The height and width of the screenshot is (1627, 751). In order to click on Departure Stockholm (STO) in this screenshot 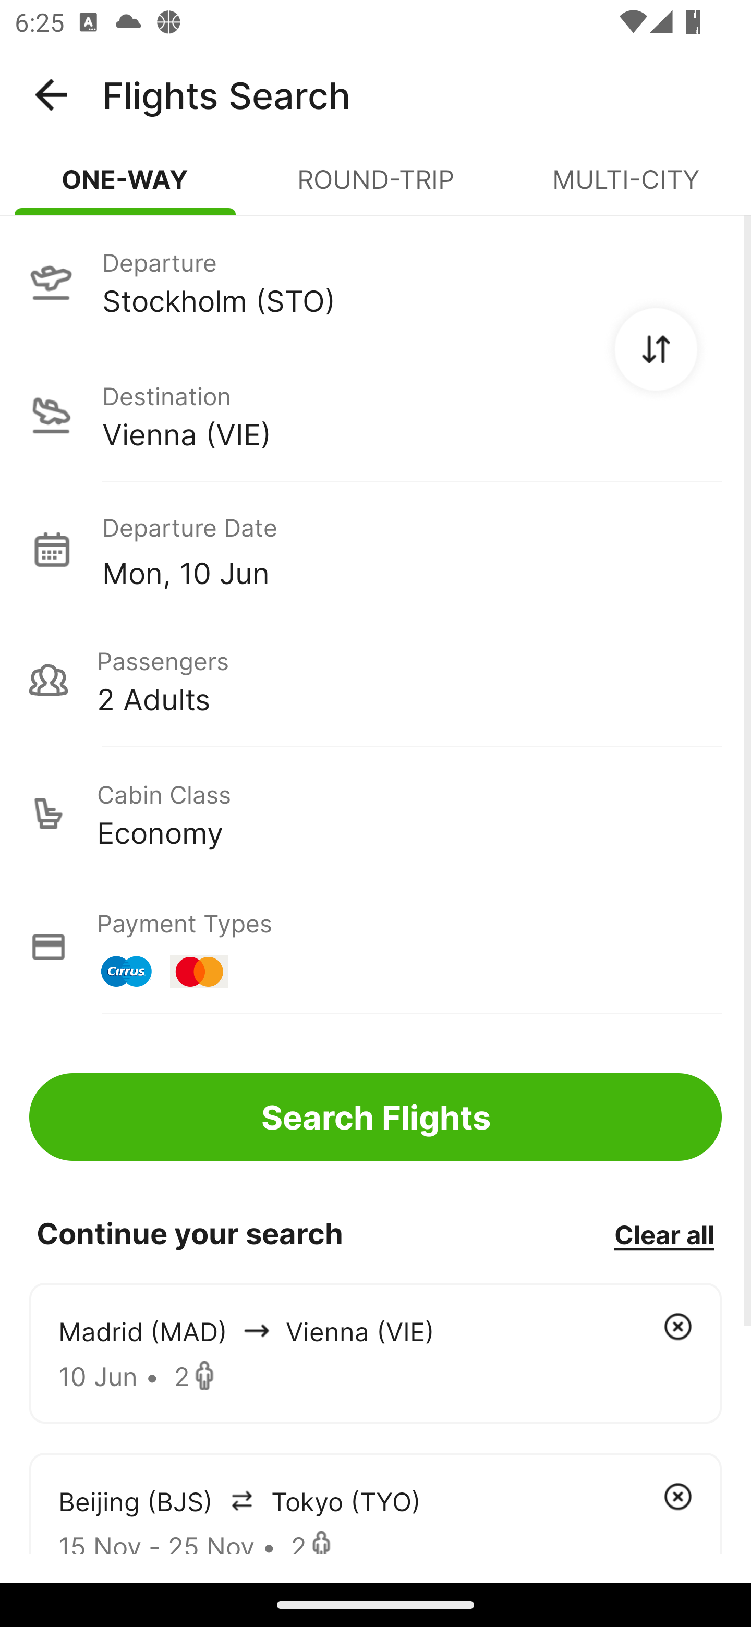, I will do `click(375, 281)`.